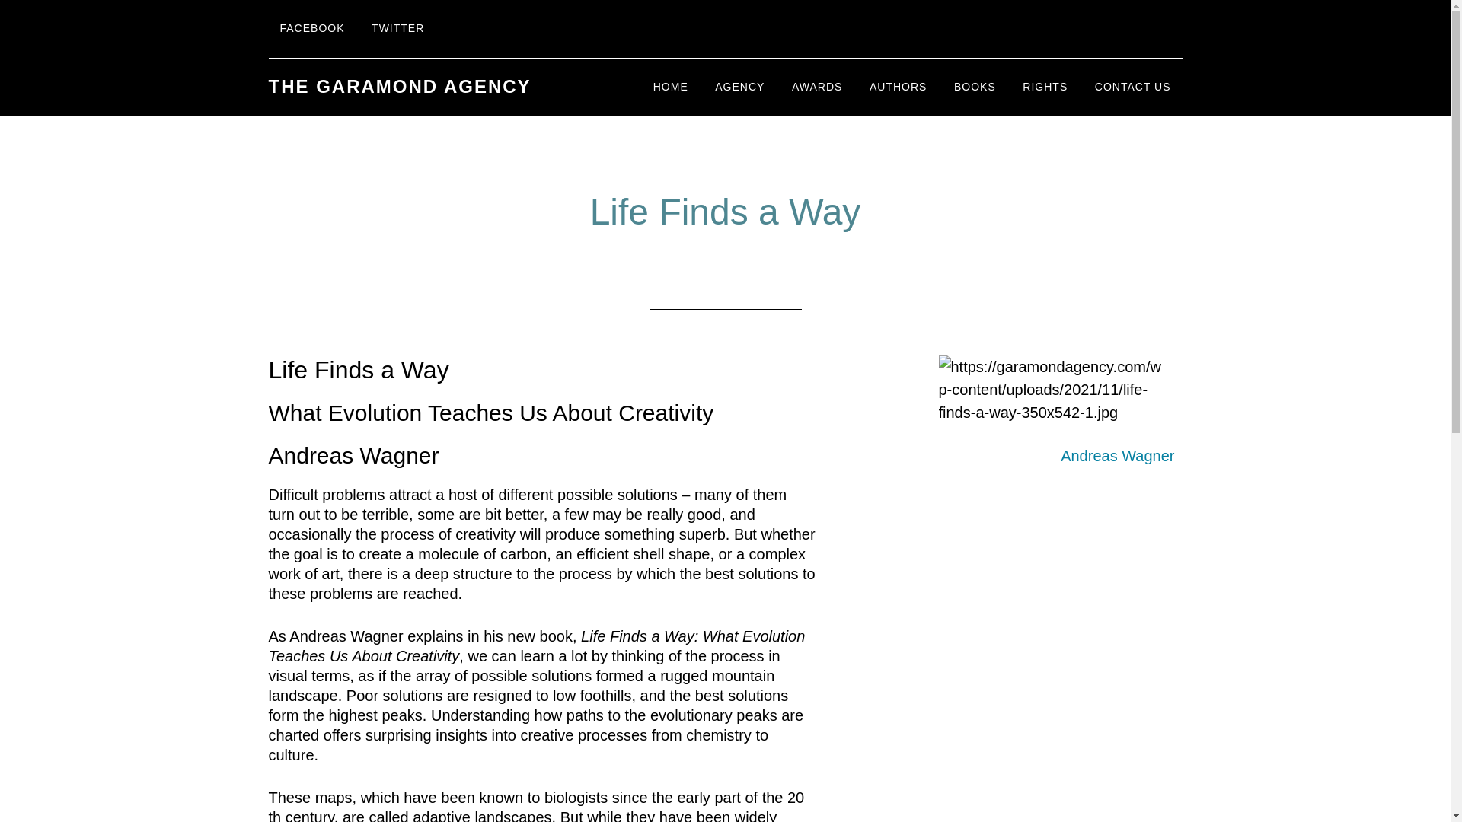  I want to click on THE GARAMOND AGENCY, so click(399, 87).